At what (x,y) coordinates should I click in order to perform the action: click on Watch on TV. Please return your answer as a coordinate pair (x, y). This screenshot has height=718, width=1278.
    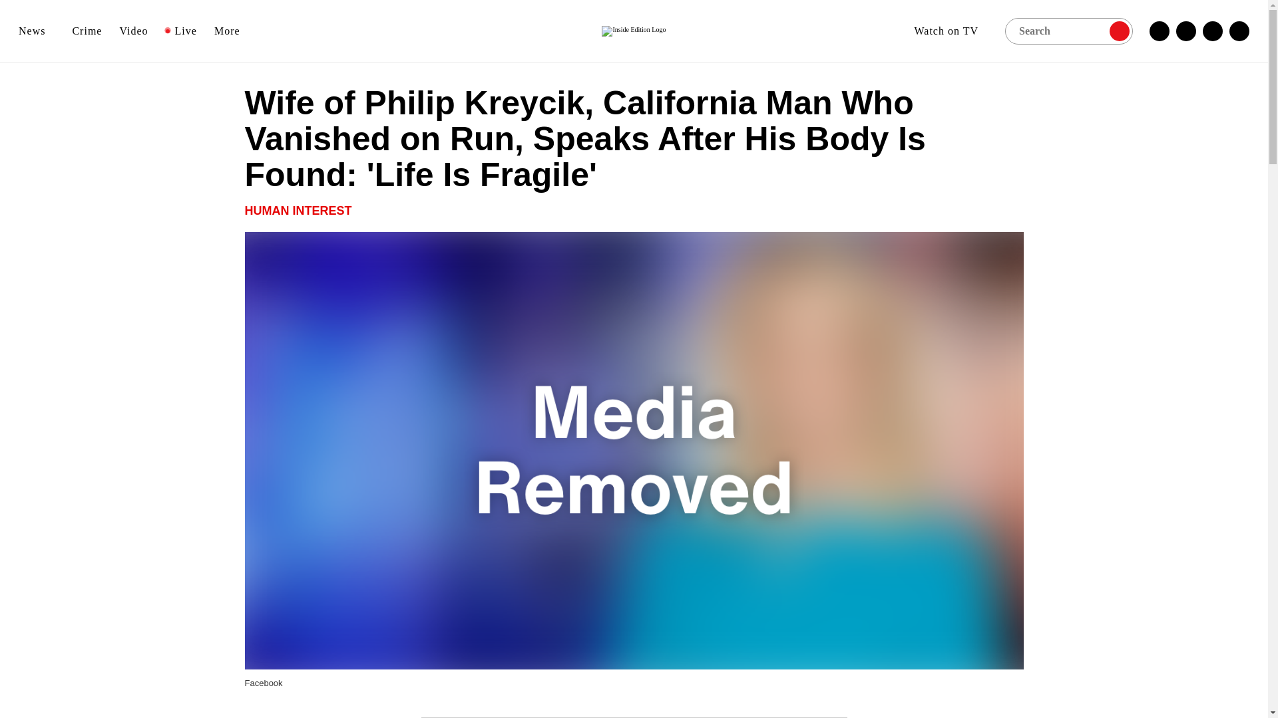
    Looking at the image, I should click on (951, 31).